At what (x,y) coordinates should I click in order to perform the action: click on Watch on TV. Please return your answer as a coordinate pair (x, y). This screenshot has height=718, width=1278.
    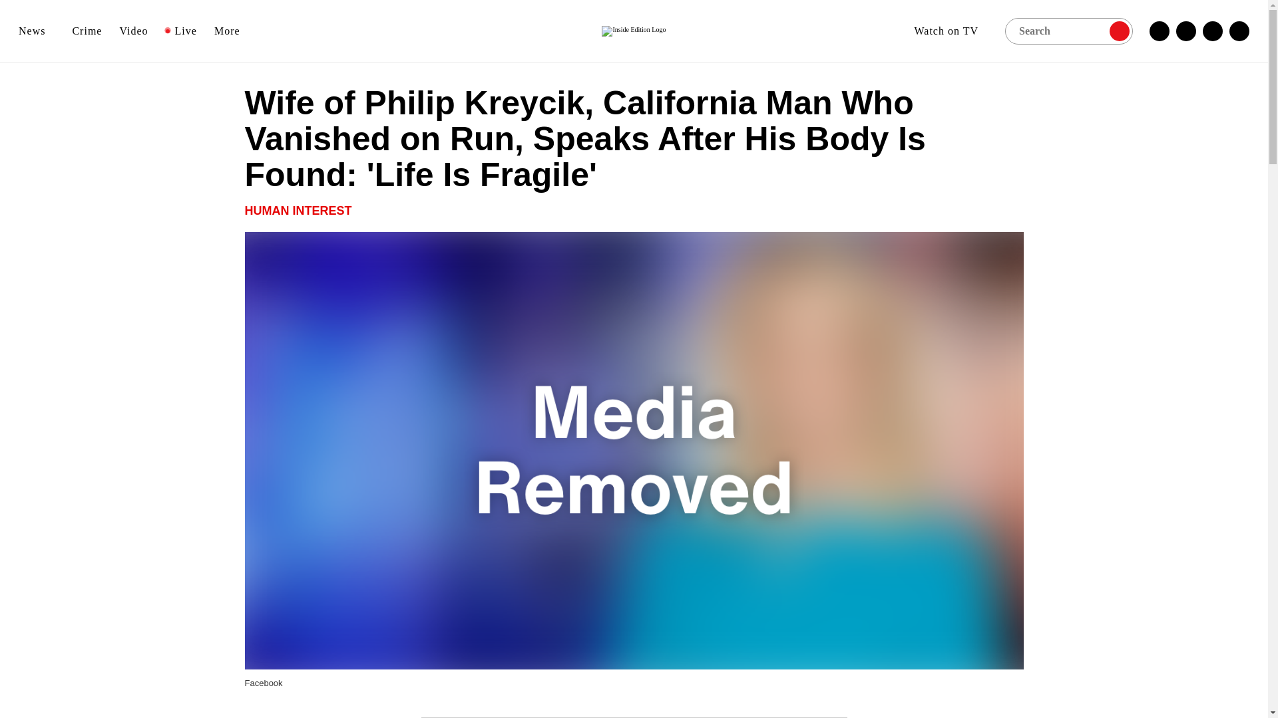
    Looking at the image, I should click on (951, 31).